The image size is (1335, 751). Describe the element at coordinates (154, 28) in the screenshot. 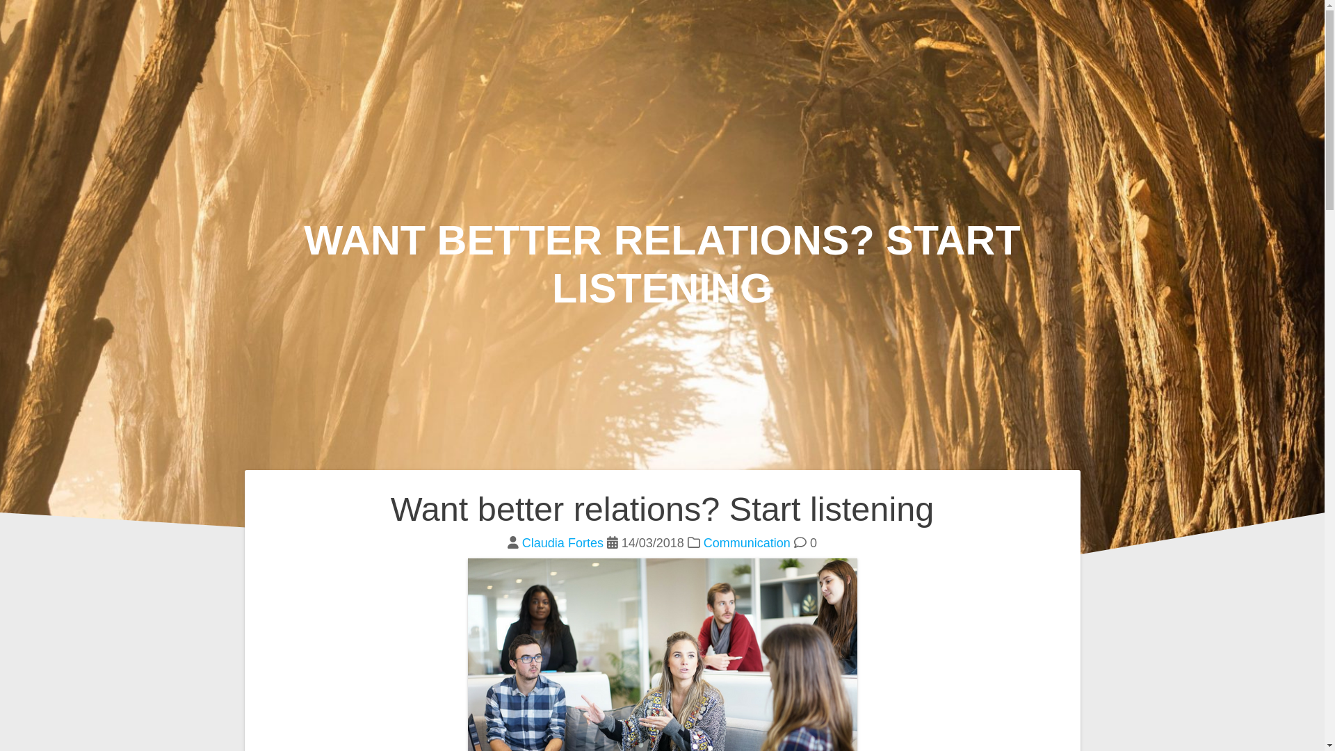

I see `Story World` at that location.